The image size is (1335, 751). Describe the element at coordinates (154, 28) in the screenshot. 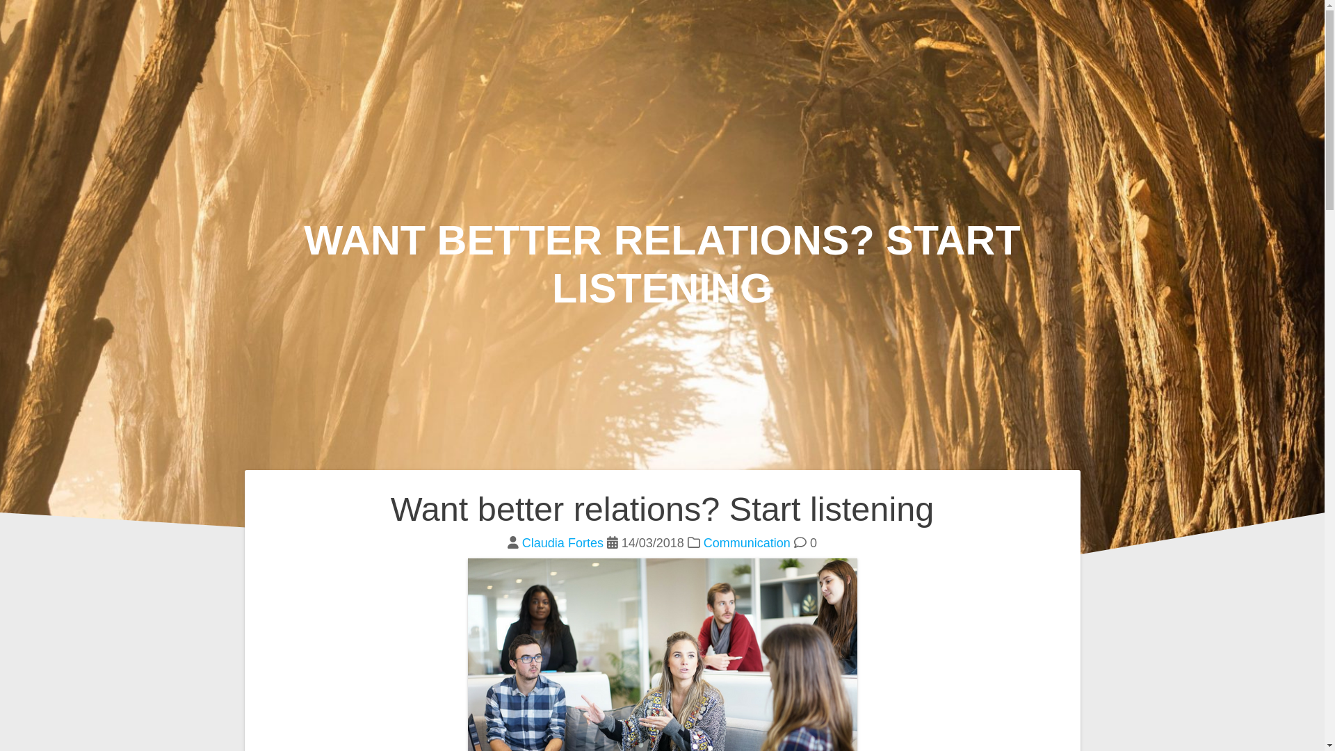

I see `Story World` at that location.